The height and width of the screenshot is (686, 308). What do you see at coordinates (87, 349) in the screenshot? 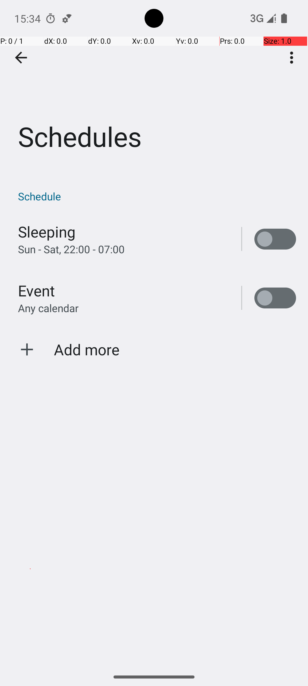
I see `Add more` at bounding box center [87, 349].